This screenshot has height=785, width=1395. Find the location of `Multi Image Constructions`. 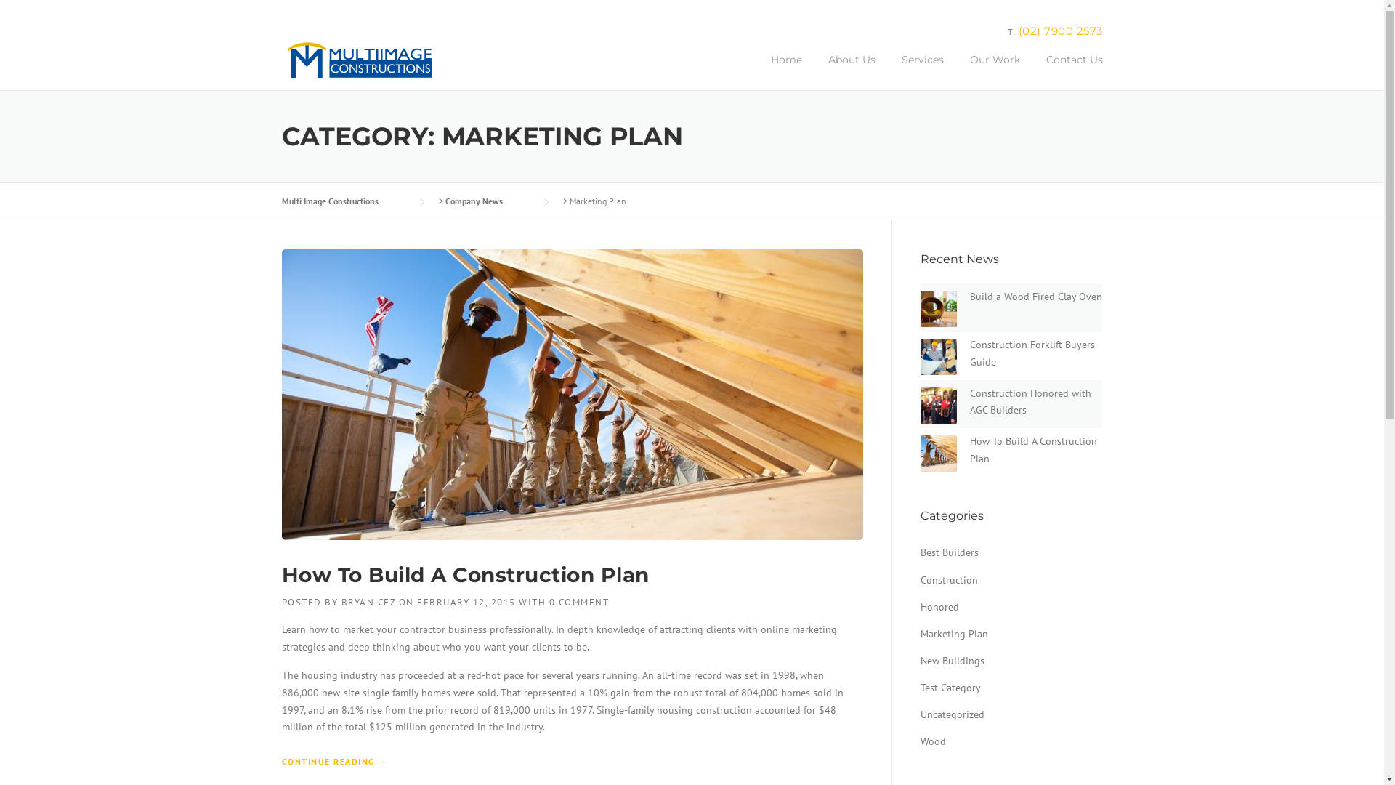

Multi Image Constructions is located at coordinates (344, 201).